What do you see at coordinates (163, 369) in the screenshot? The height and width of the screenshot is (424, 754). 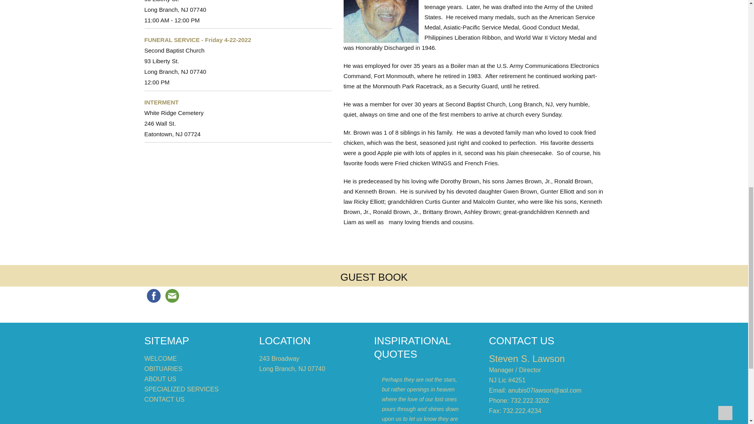 I see `OBITUARIES` at bounding box center [163, 369].